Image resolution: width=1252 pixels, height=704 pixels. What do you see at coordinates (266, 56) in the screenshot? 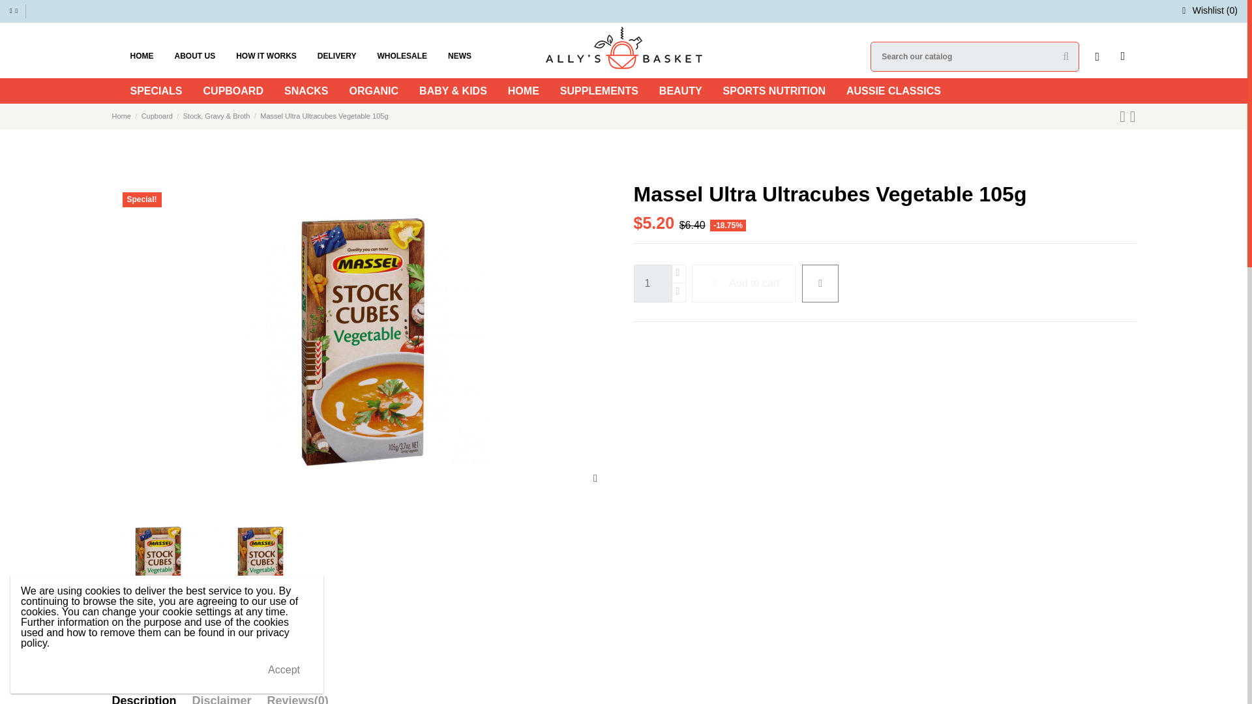
I see `HOW IT WORKS` at bounding box center [266, 56].